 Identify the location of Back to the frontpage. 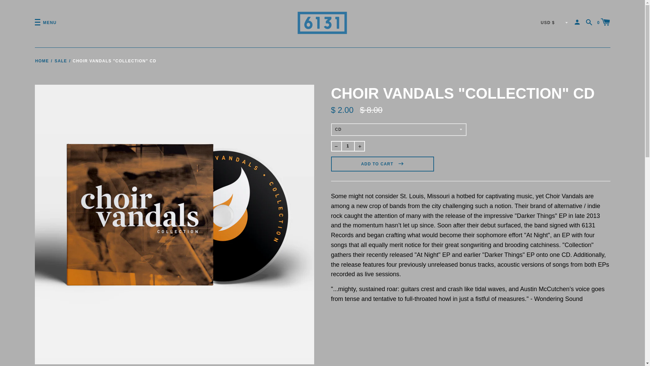
(42, 61).